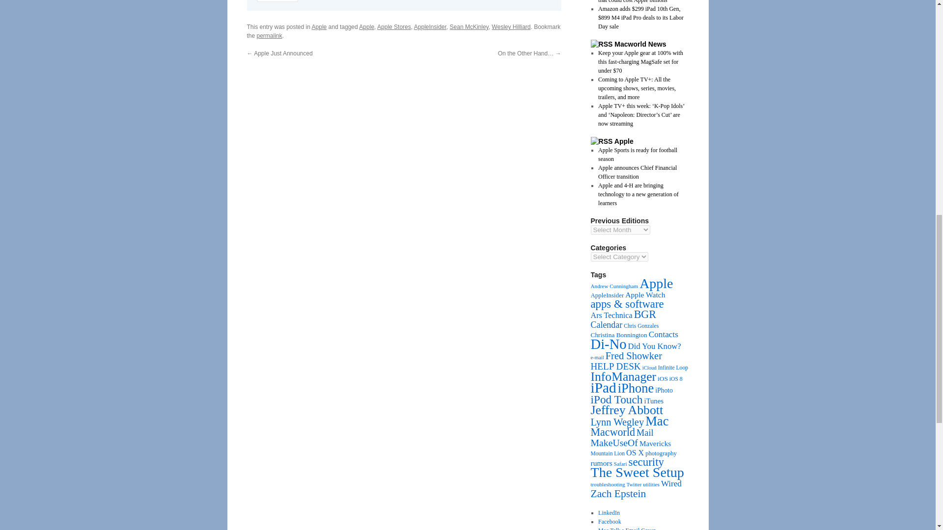  I want to click on Apple, so click(366, 26).